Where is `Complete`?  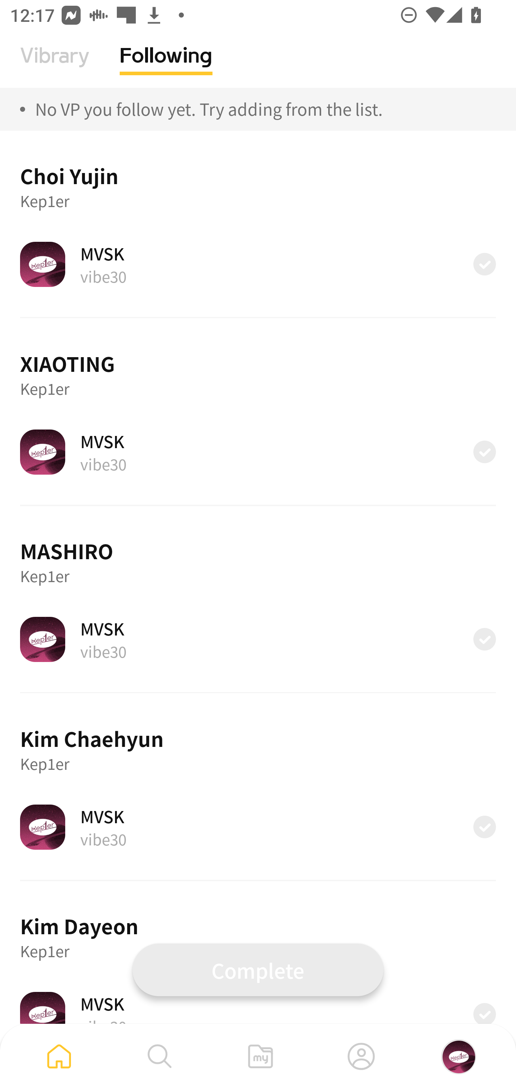 Complete is located at coordinates (258, 969).